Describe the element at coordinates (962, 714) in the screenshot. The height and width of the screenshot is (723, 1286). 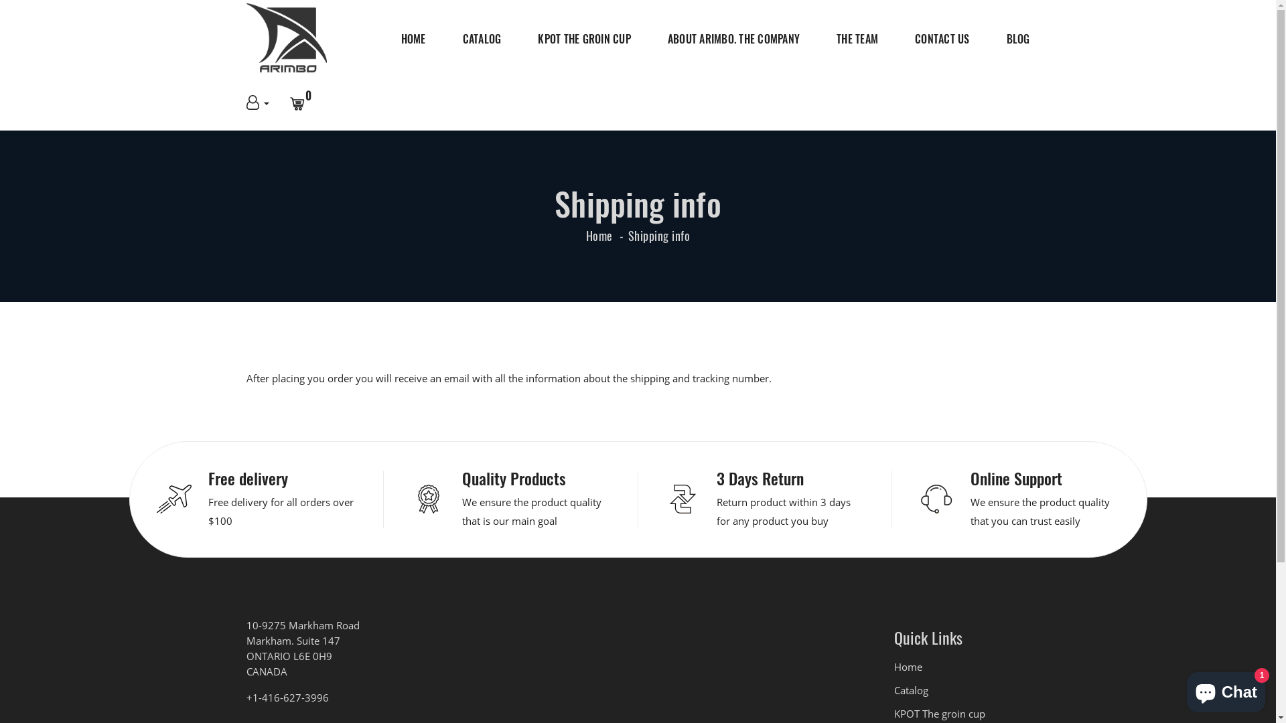
I see `KPOT The groin cup` at that location.